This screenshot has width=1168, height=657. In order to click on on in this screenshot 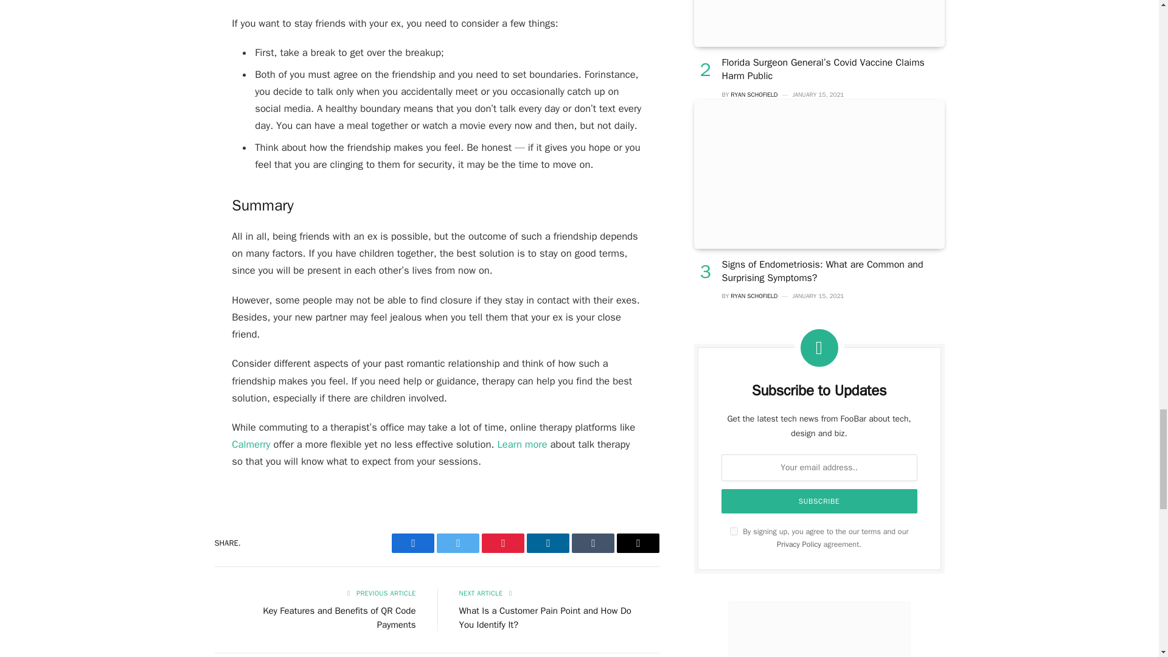, I will do `click(734, 532)`.